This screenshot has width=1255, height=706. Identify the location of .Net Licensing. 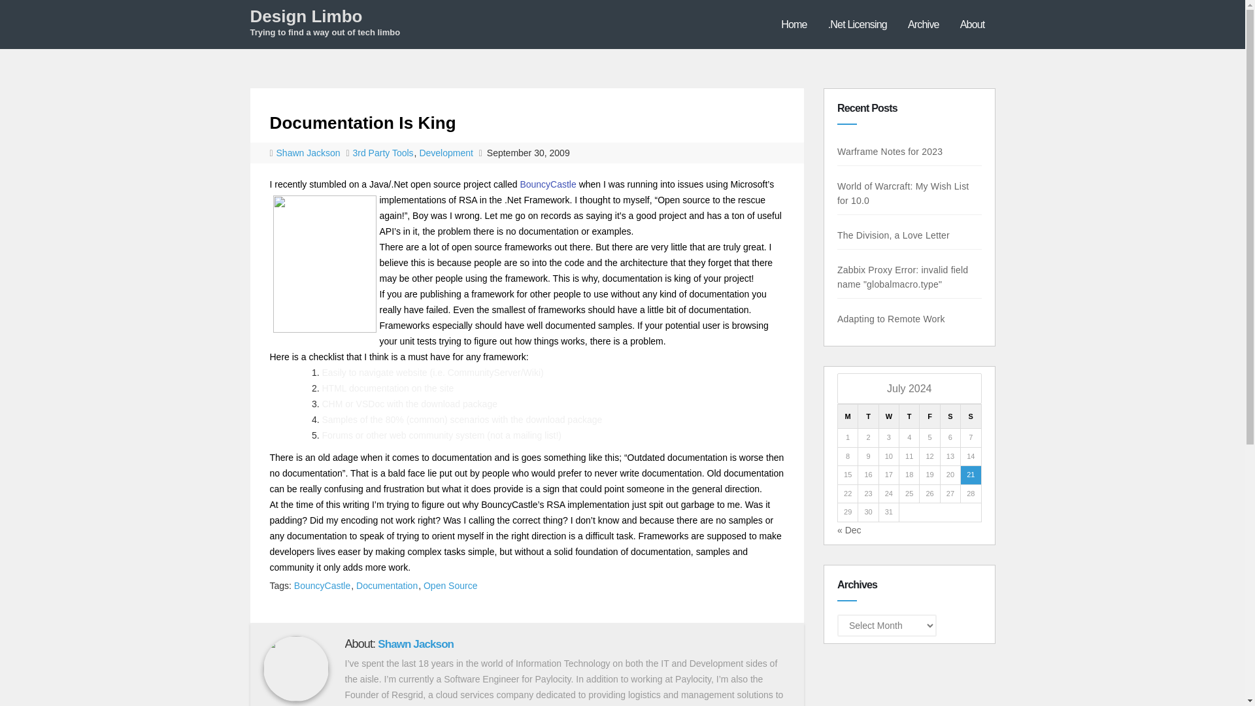
(858, 24).